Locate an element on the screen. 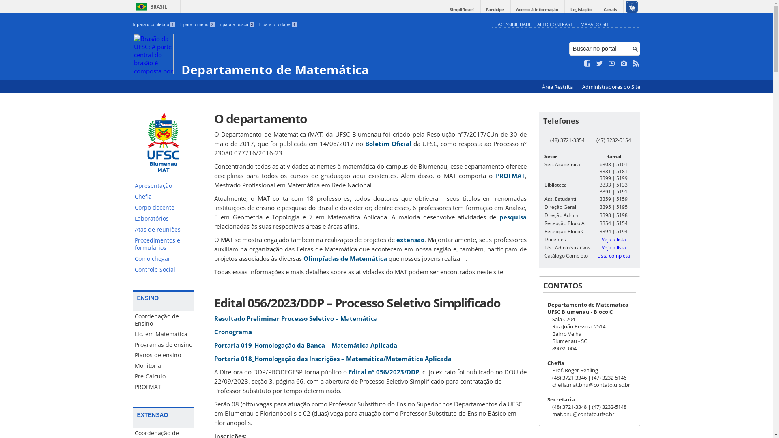 The height and width of the screenshot is (438, 779). O departamento is located at coordinates (370, 118).